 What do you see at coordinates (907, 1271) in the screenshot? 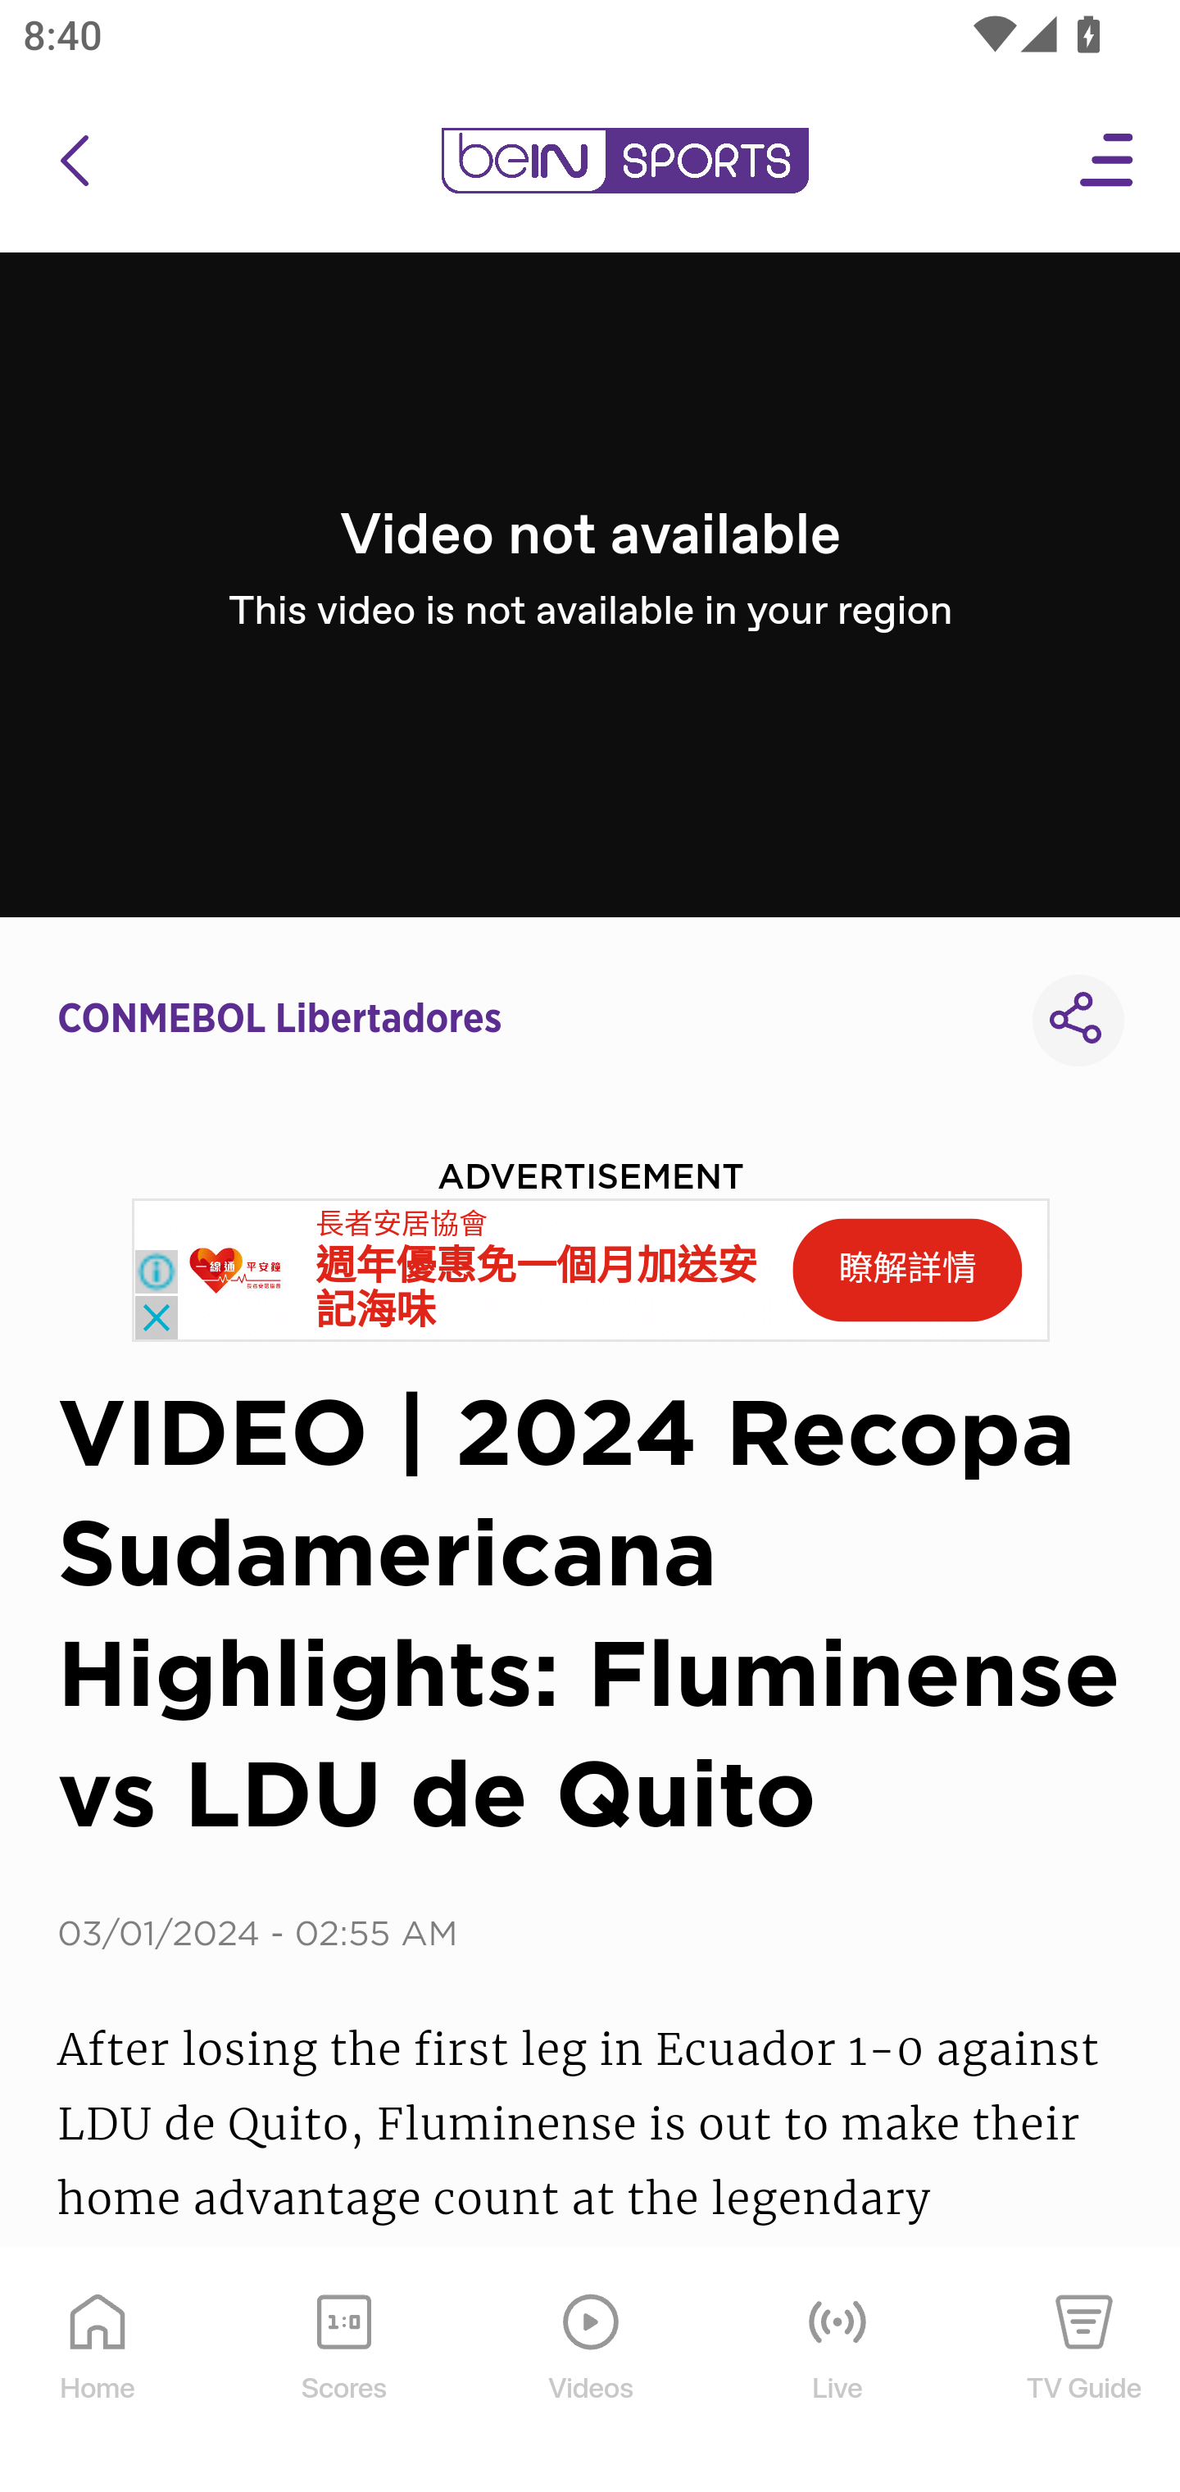
I see `瞭解詳情` at bounding box center [907, 1271].